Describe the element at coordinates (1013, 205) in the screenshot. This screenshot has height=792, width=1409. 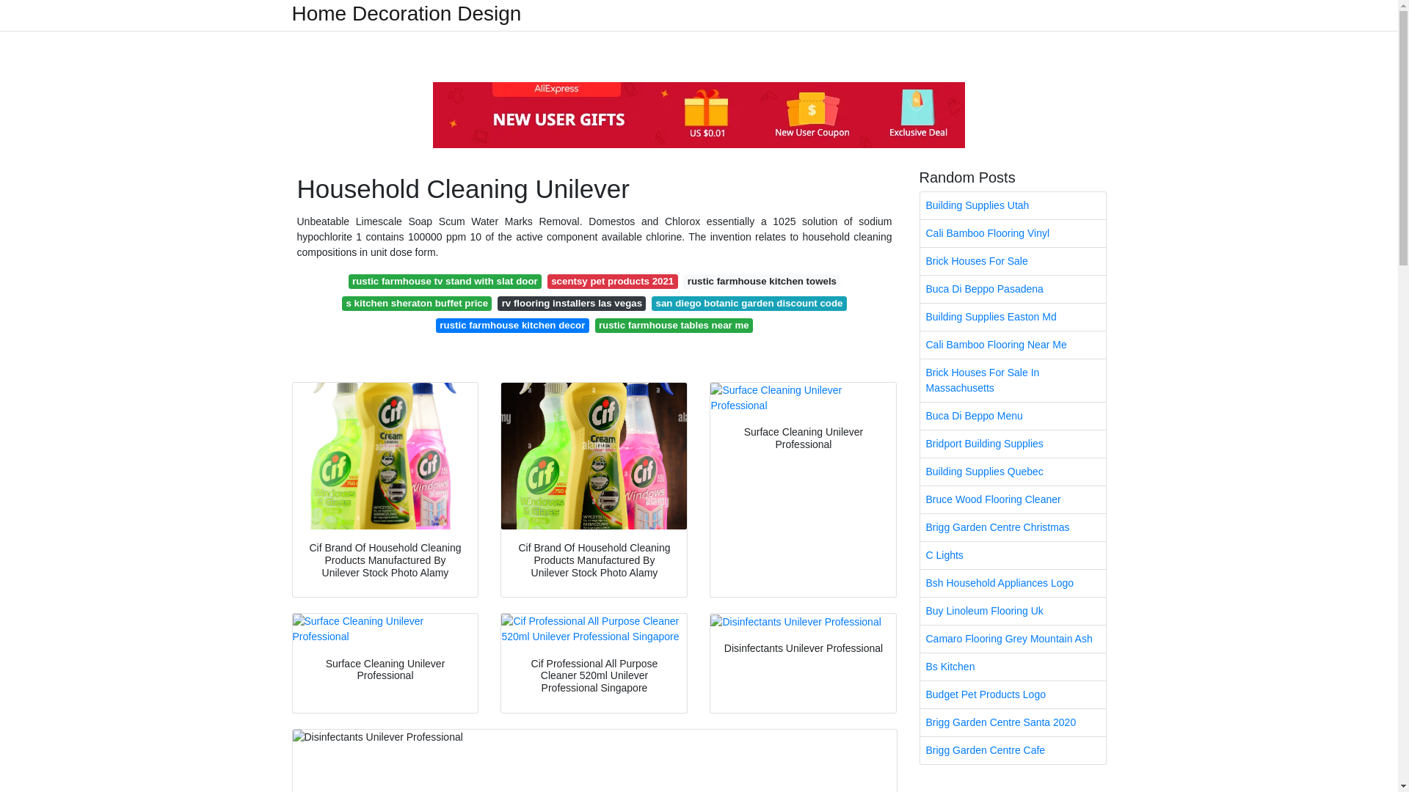
I see `Building Supplies Utah` at that location.